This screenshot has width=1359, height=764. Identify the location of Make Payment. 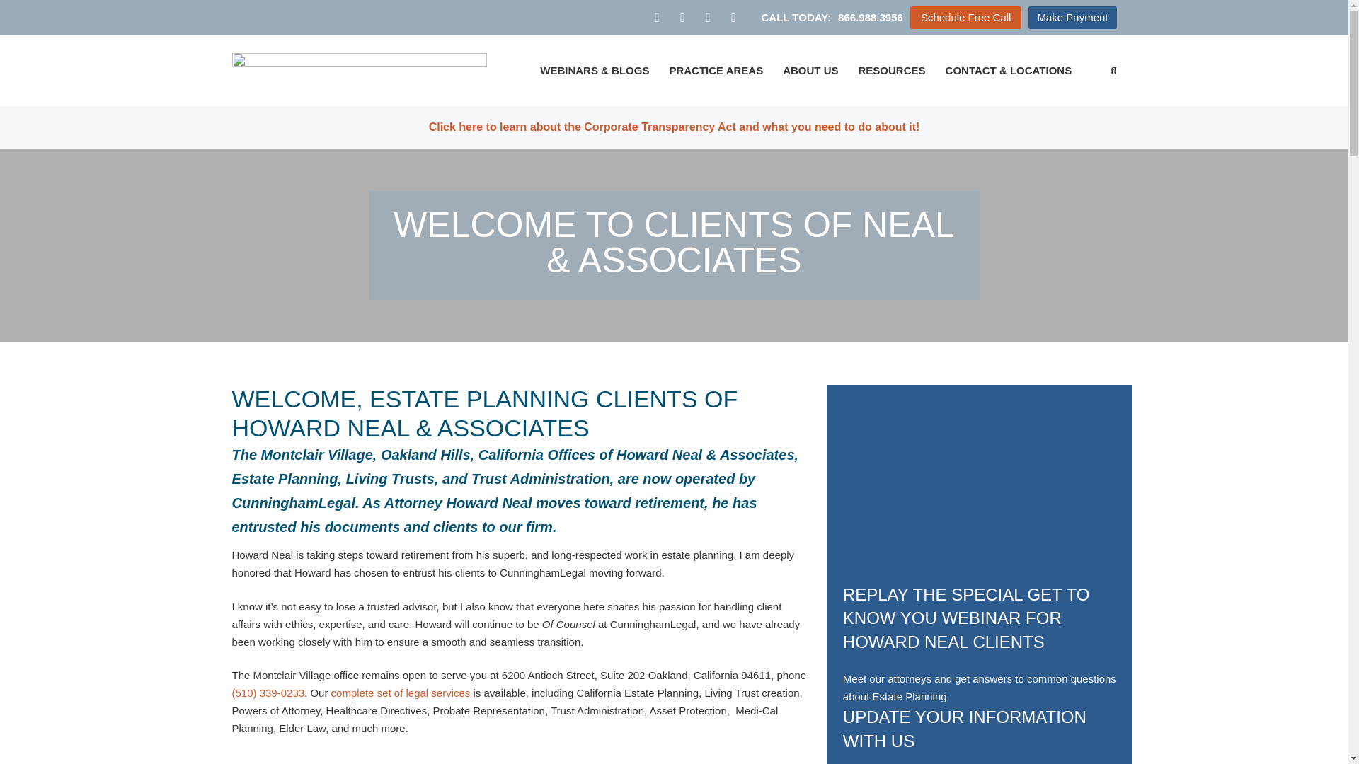
(1072, 18).